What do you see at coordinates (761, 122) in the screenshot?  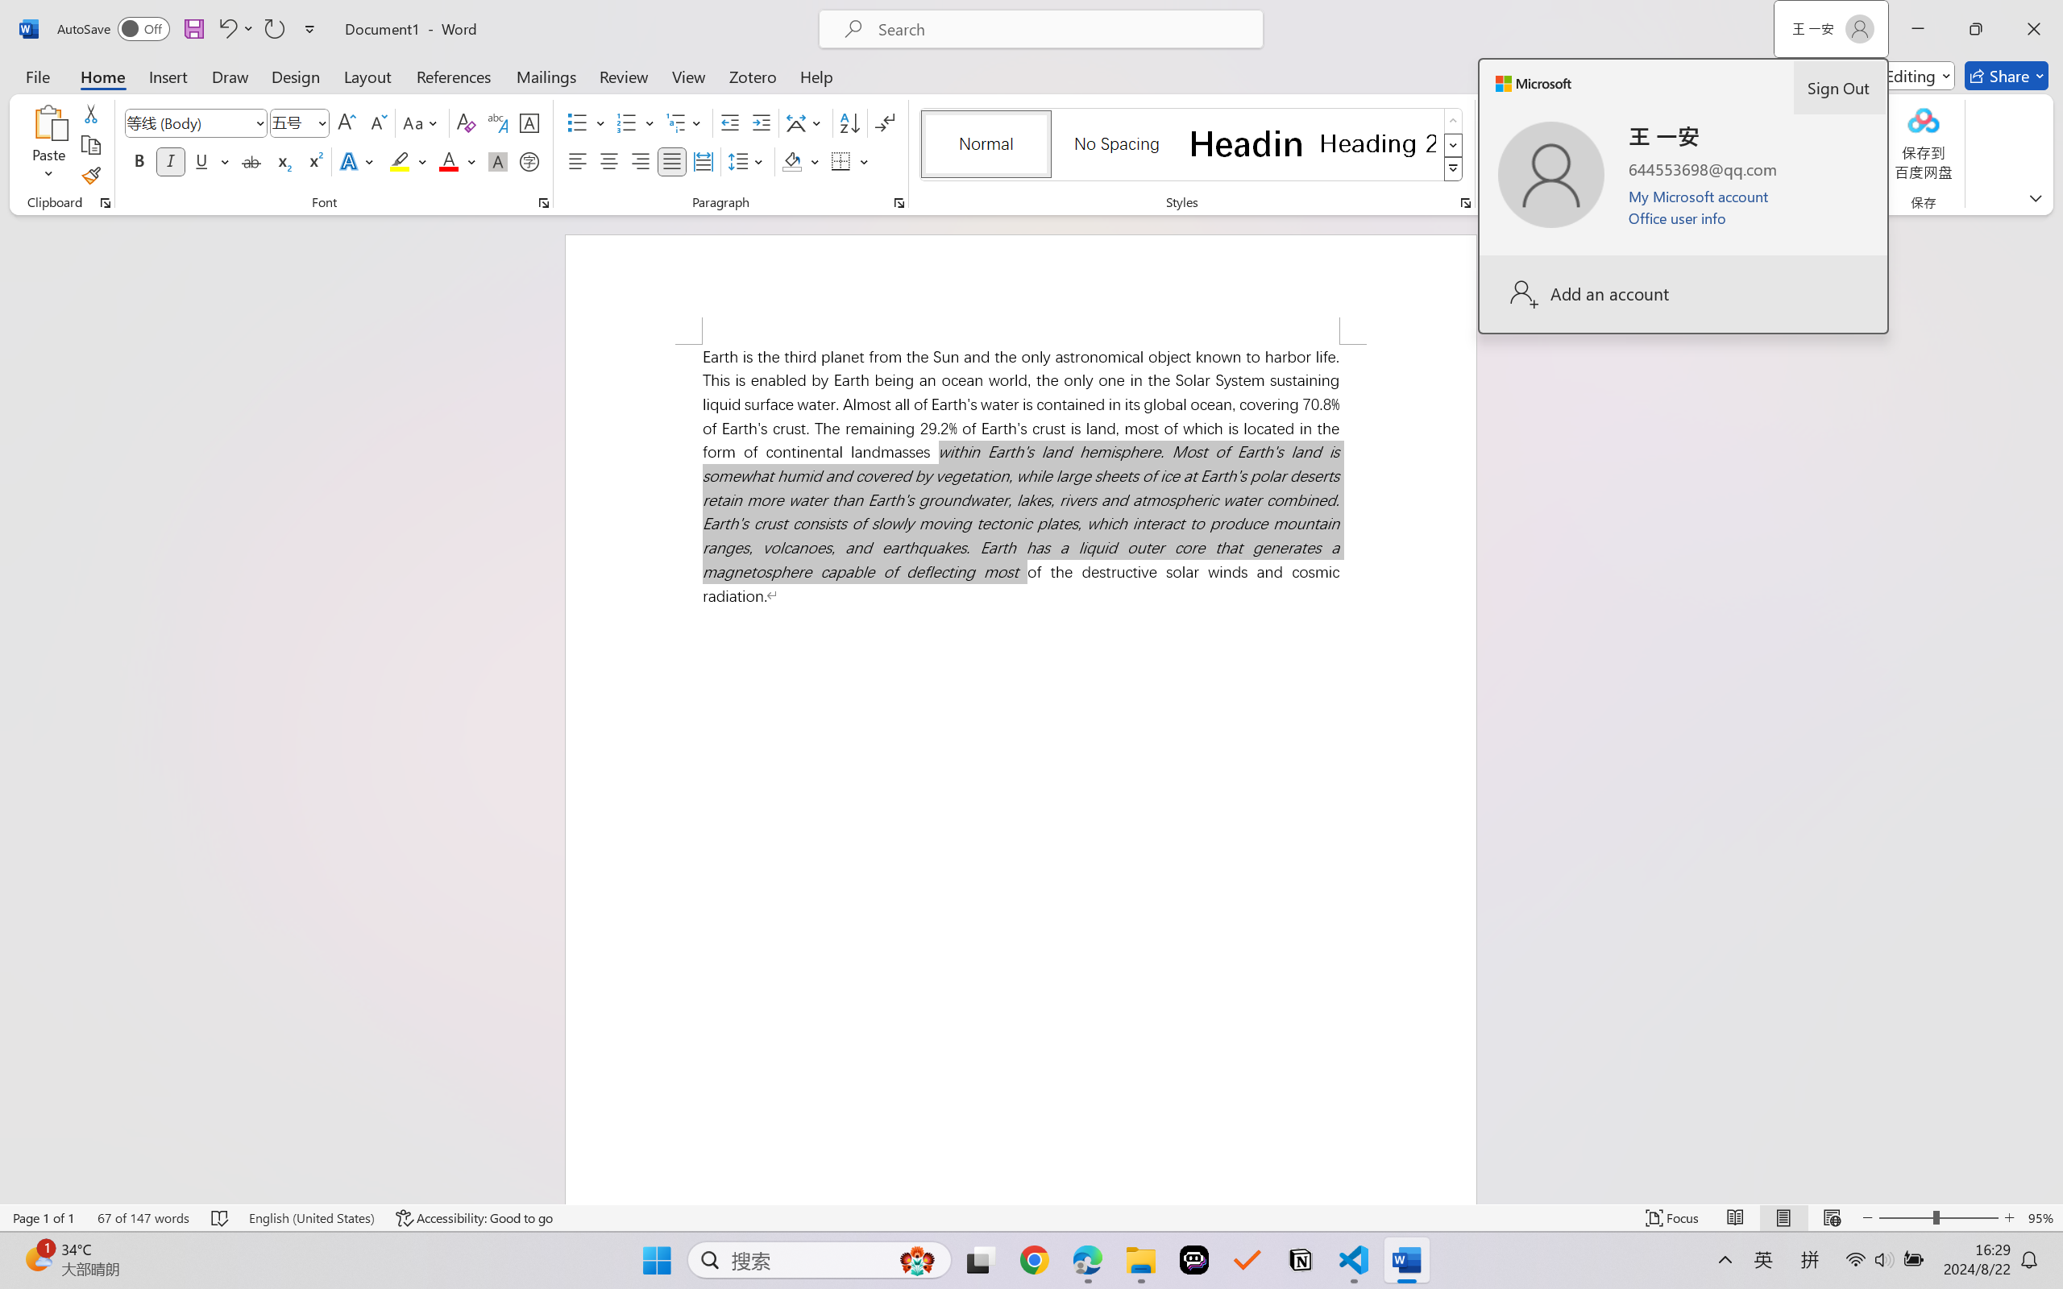 I see `Increase Indent` at bounding box center [761, 122].